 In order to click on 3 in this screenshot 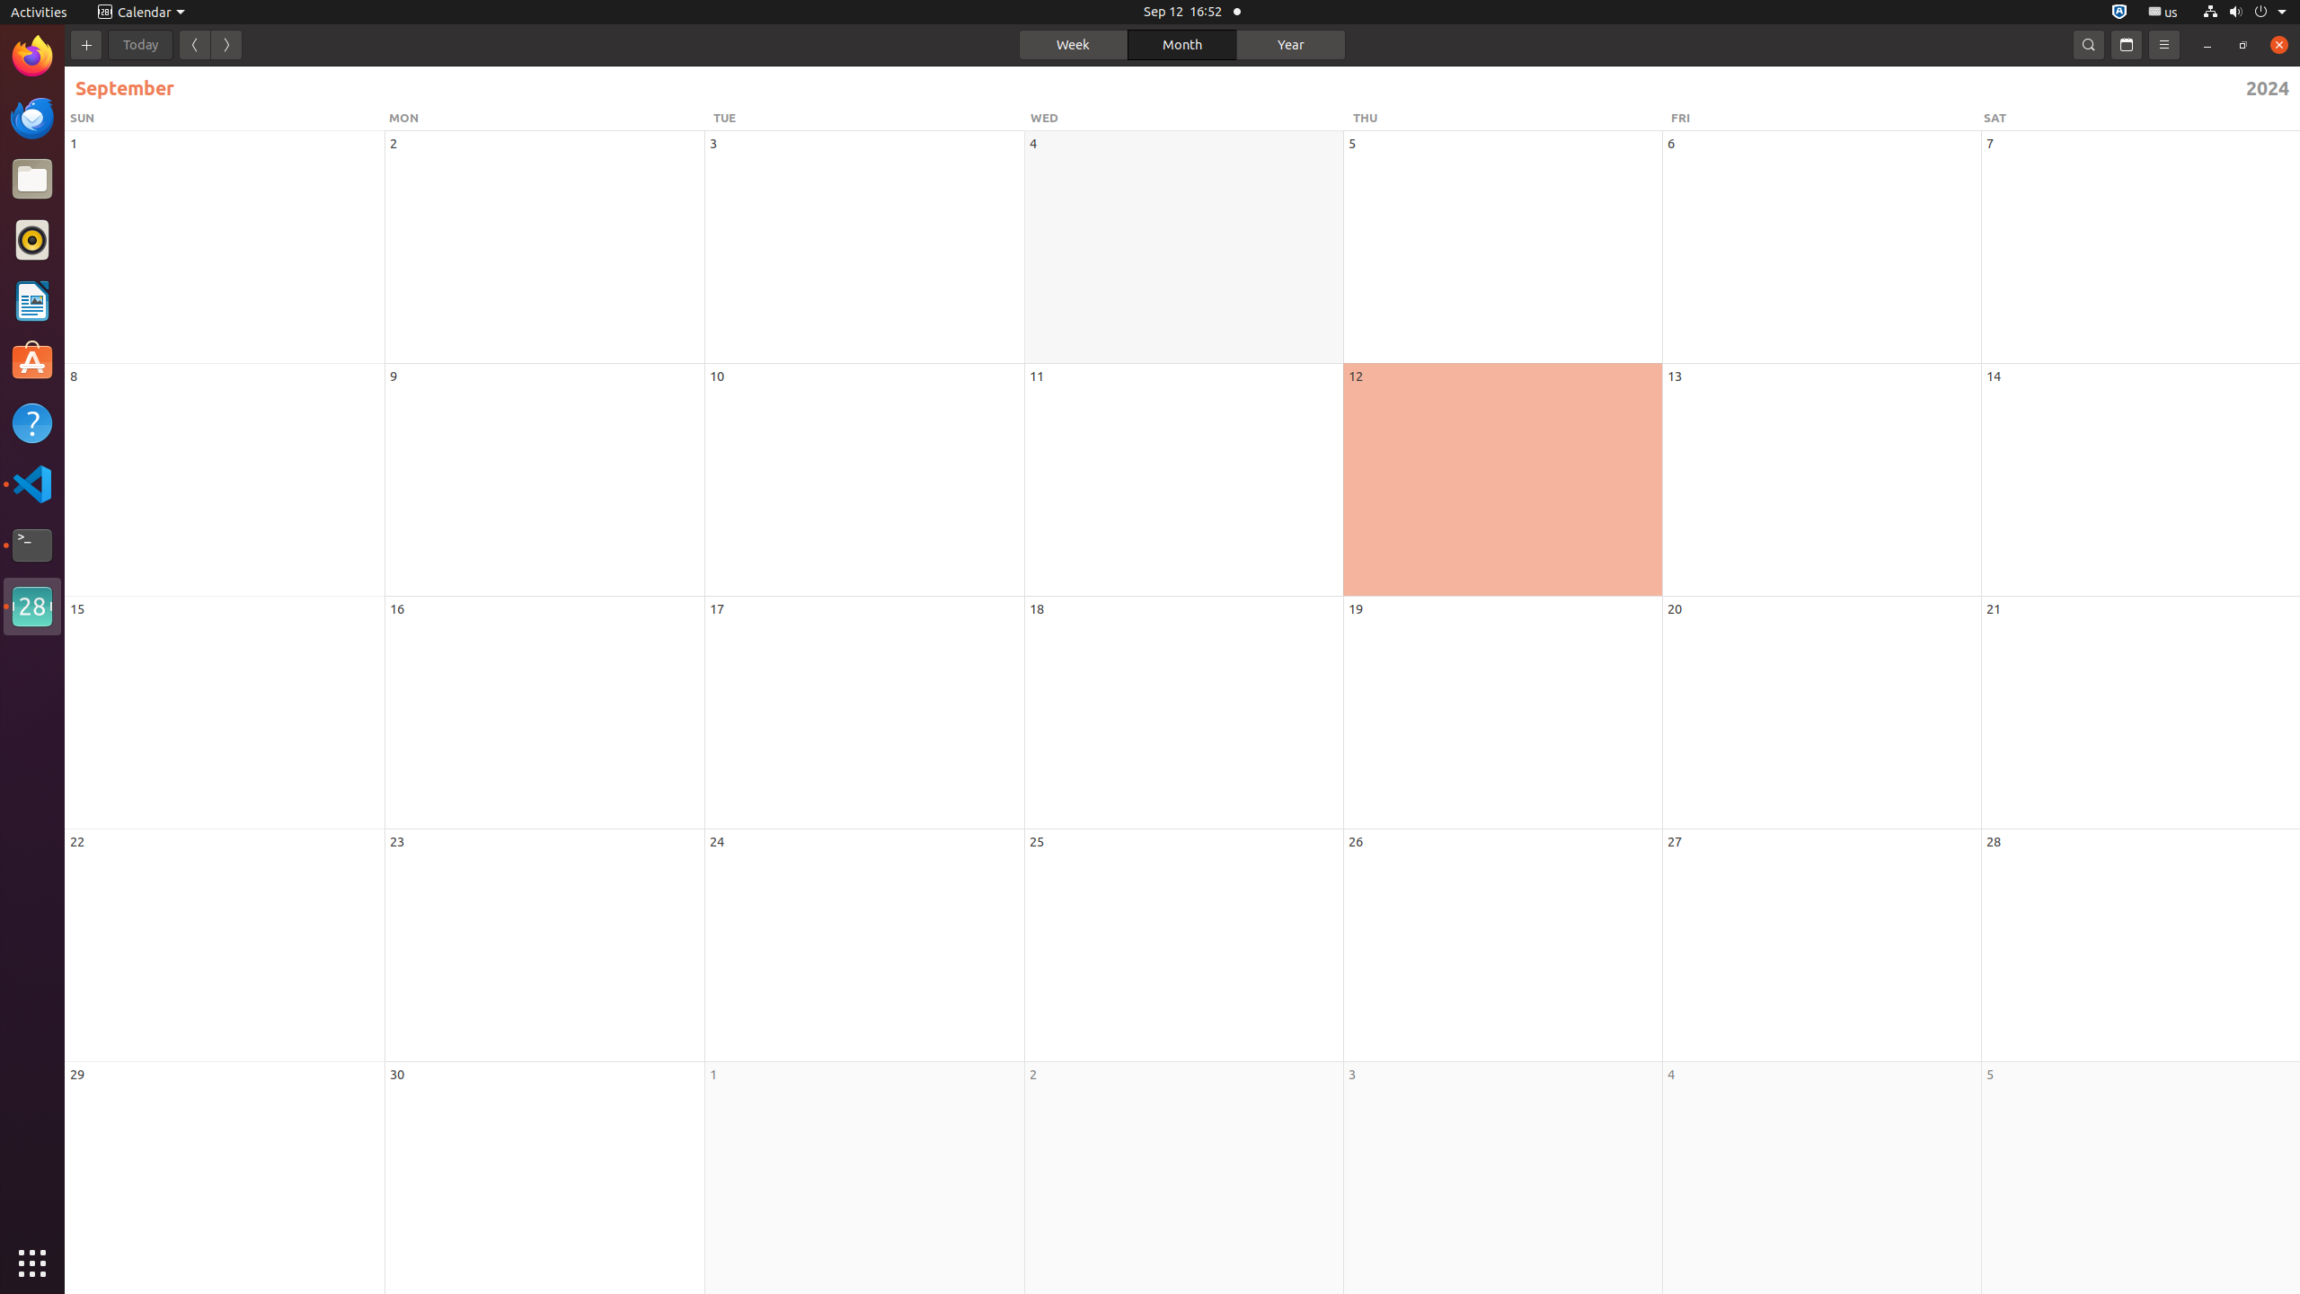, I will do `click(1352, 1075)`.